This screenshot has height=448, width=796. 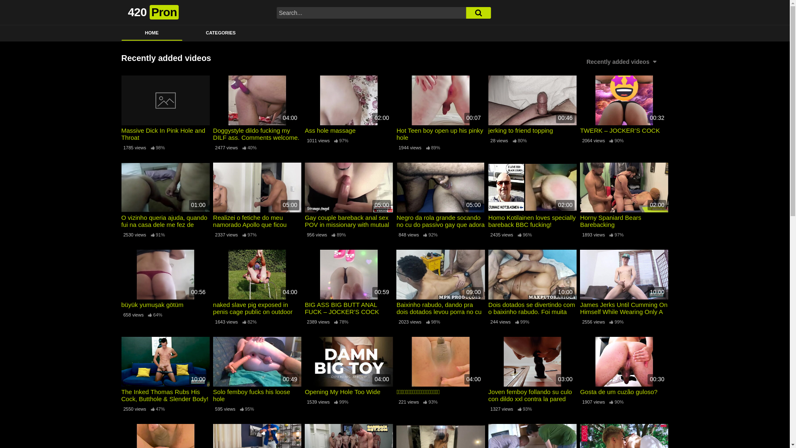 What do you see at coordinates (257, 395) in the screenshot?
I see `Solo femboy fucks his loose hole` at bounding box center [257, 395].